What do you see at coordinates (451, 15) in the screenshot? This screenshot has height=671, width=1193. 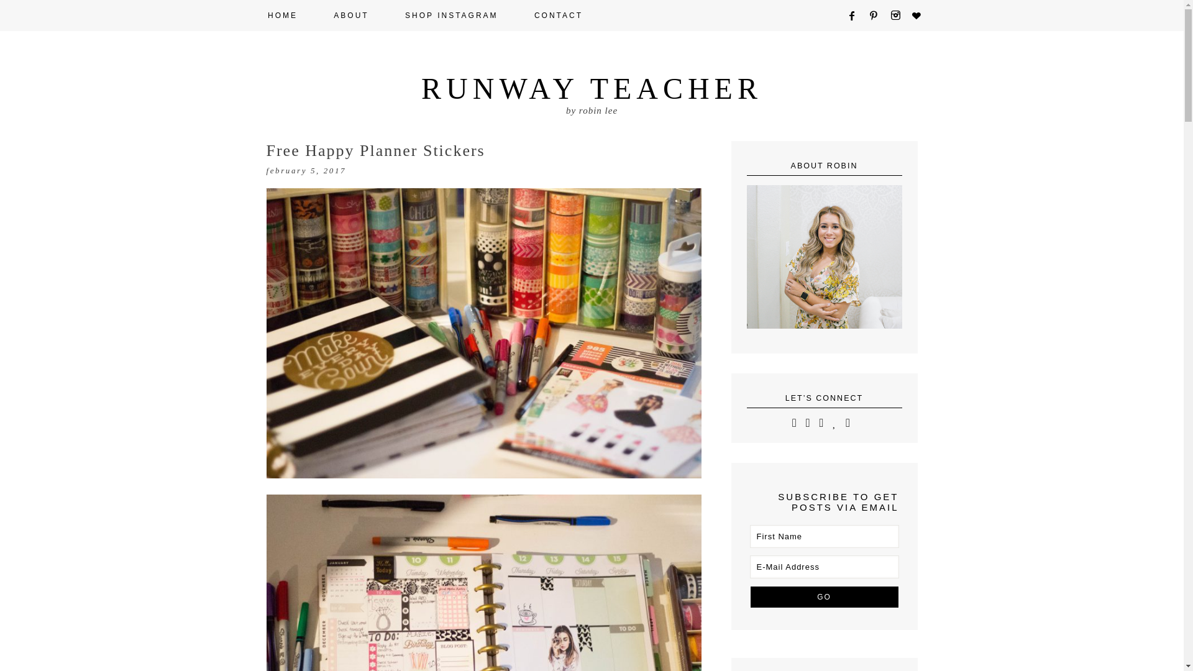 I see `SHOP INSTAGRAM` at bounding box center [451, 15].